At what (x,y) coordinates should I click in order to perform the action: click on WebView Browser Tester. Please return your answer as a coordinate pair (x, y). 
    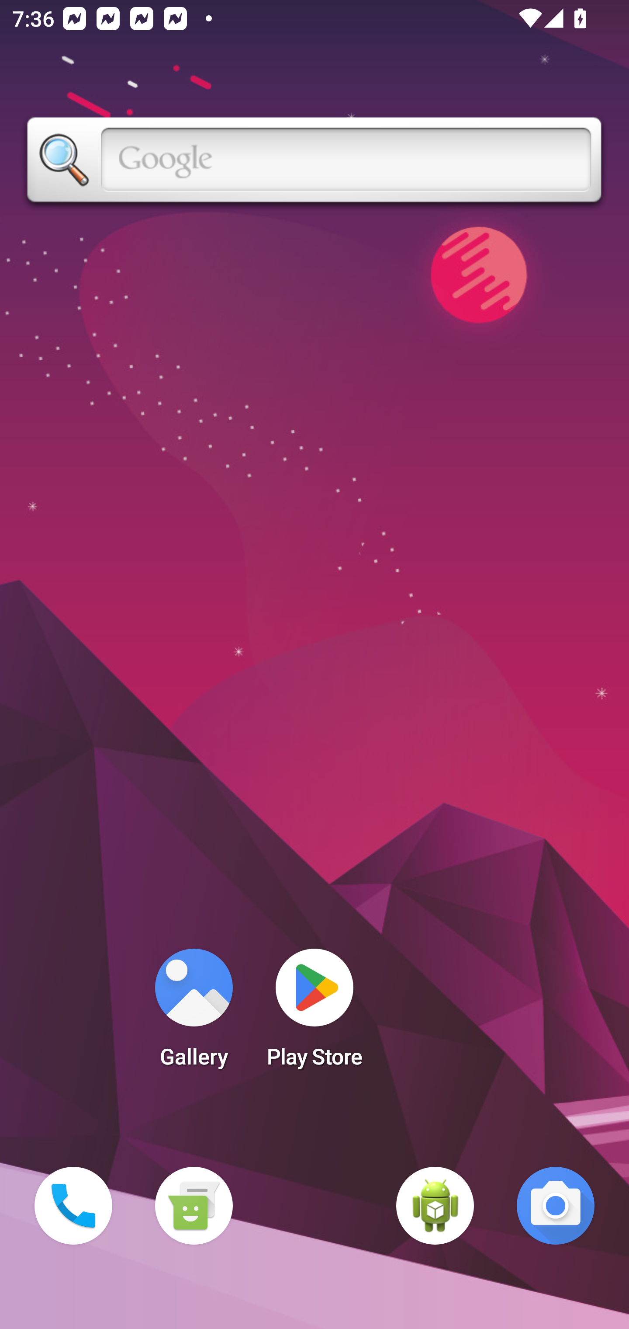
    Looking at the image, I should click on (435, 1206).